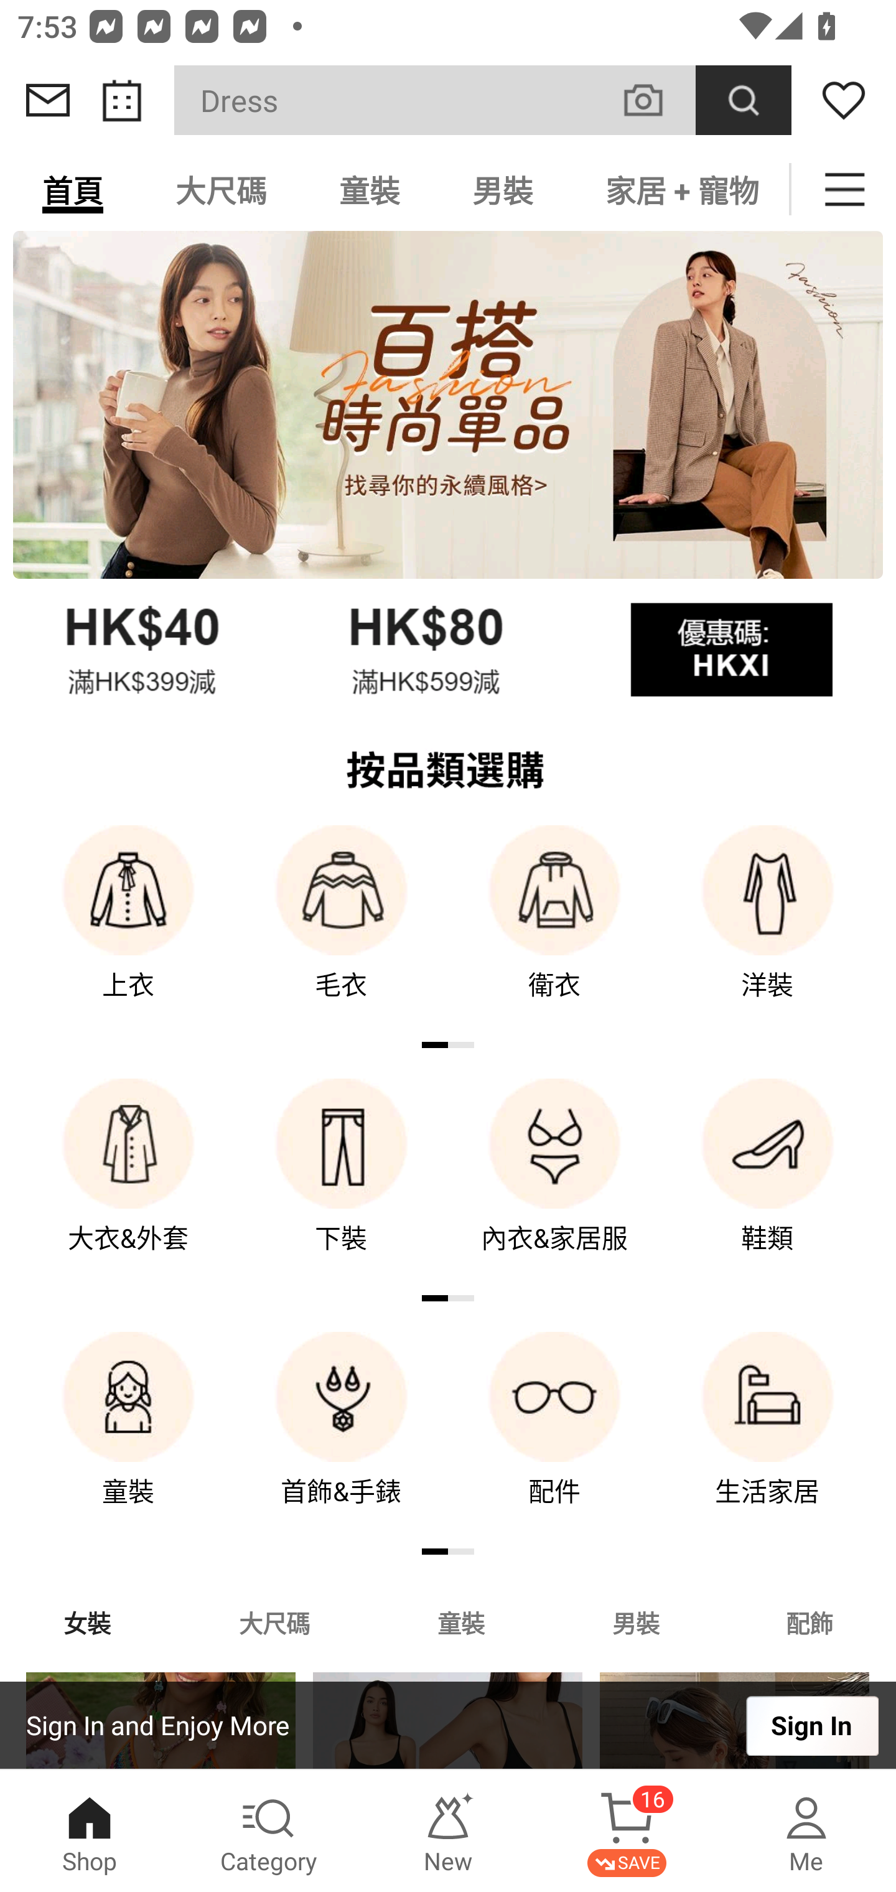 The image size is (896, 1892). Describe the element at coordinates (341, 1182) in the screenshot. I see `下裝` at that location.